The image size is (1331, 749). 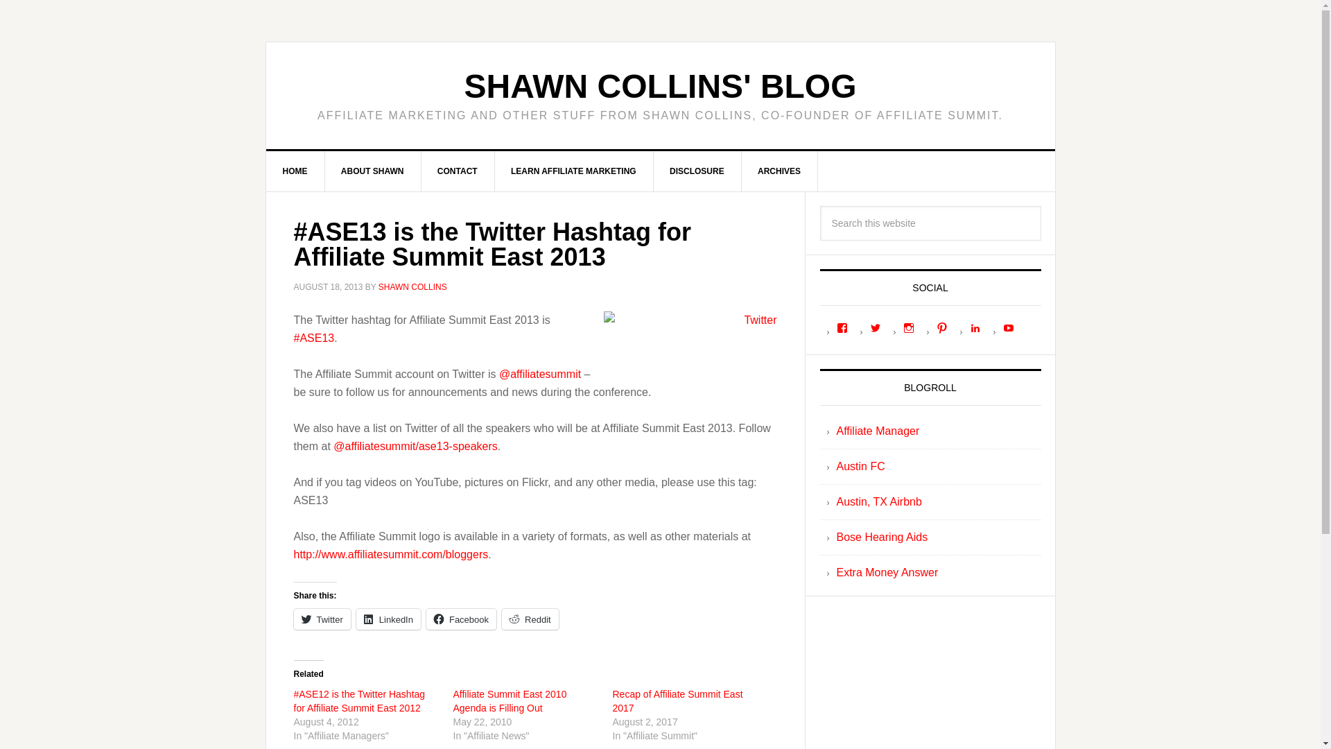 What do you see at coordinates (461, 619) in the screenshot?
I see `Click to share on Facebook` at bounding box center [461, 619].